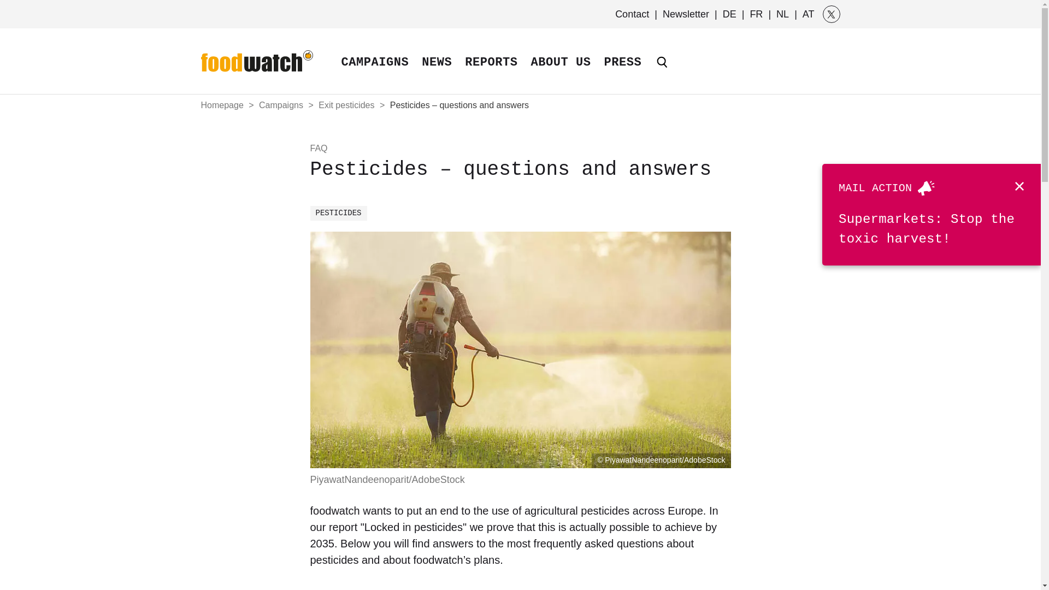 This screenshot has height=590, width=1049. I want to click on DE, so click(729, 14).